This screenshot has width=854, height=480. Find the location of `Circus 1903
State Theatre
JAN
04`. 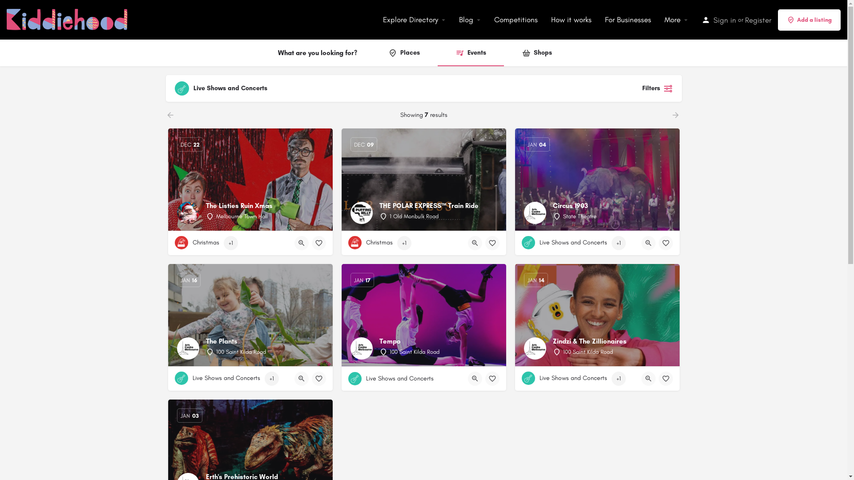

Circus 1903
State Theatre
JAN
04 is located at coordinates (597, 180).